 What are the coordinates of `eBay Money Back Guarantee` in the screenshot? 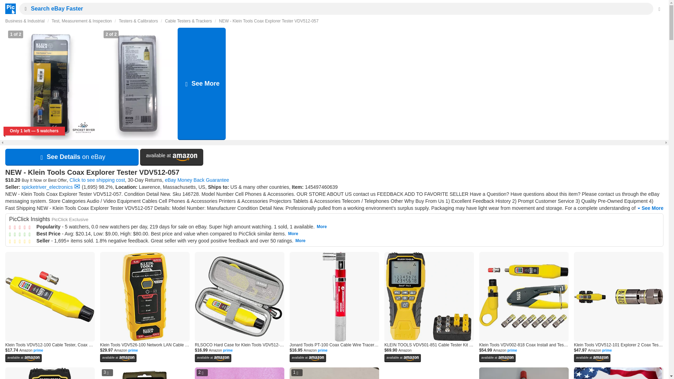 It's located at (197, 180).